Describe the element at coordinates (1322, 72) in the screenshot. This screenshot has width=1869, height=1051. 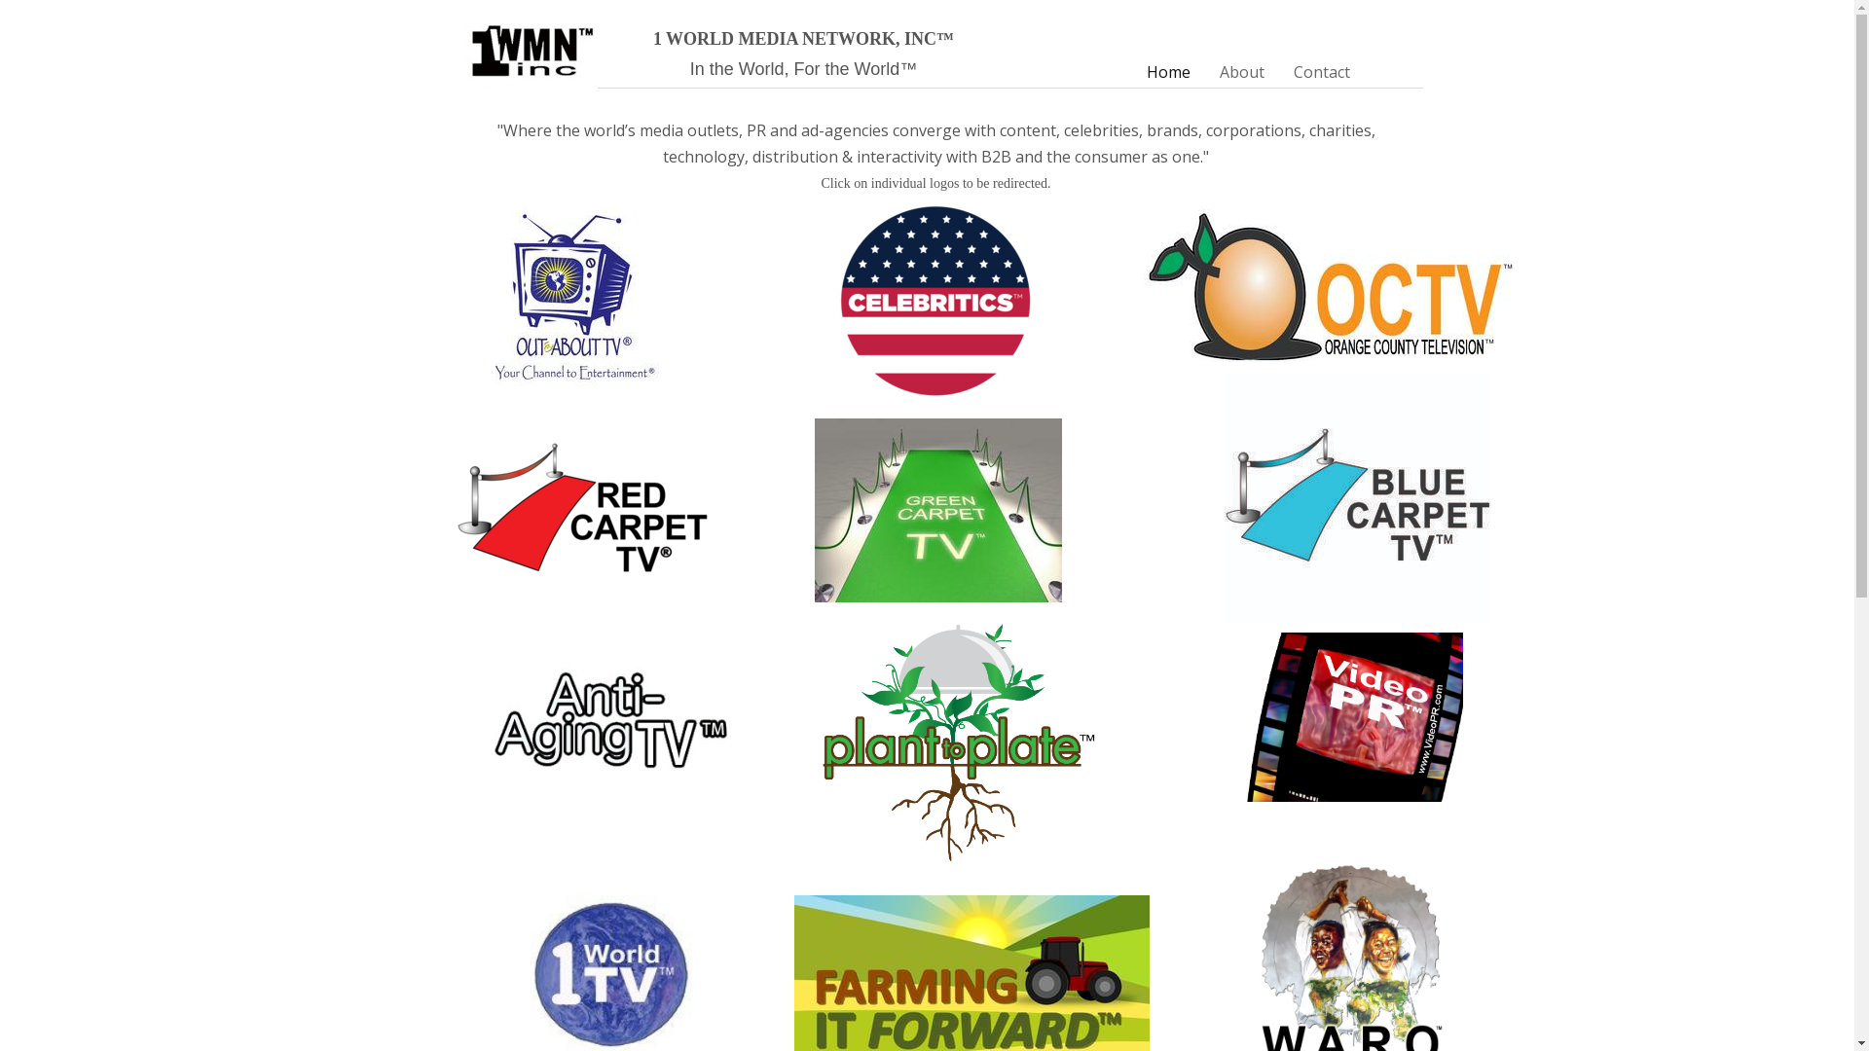
I see `Contact` at that location.